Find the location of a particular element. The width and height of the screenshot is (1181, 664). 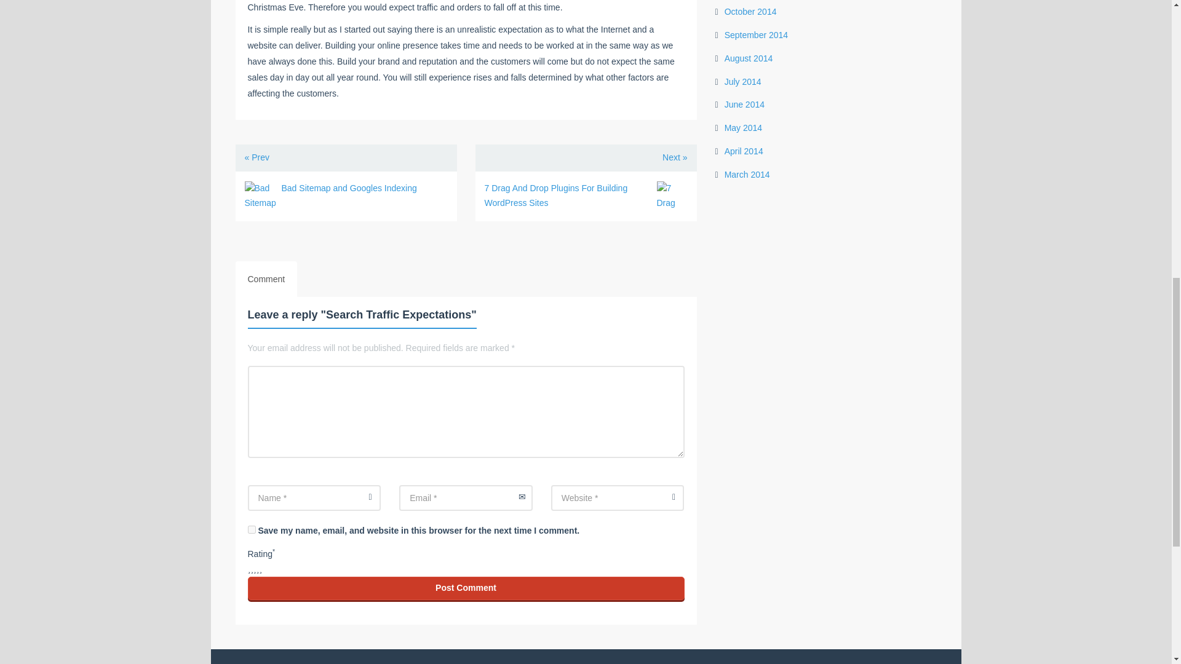

Post Comment is located at coordinates (465, 588).